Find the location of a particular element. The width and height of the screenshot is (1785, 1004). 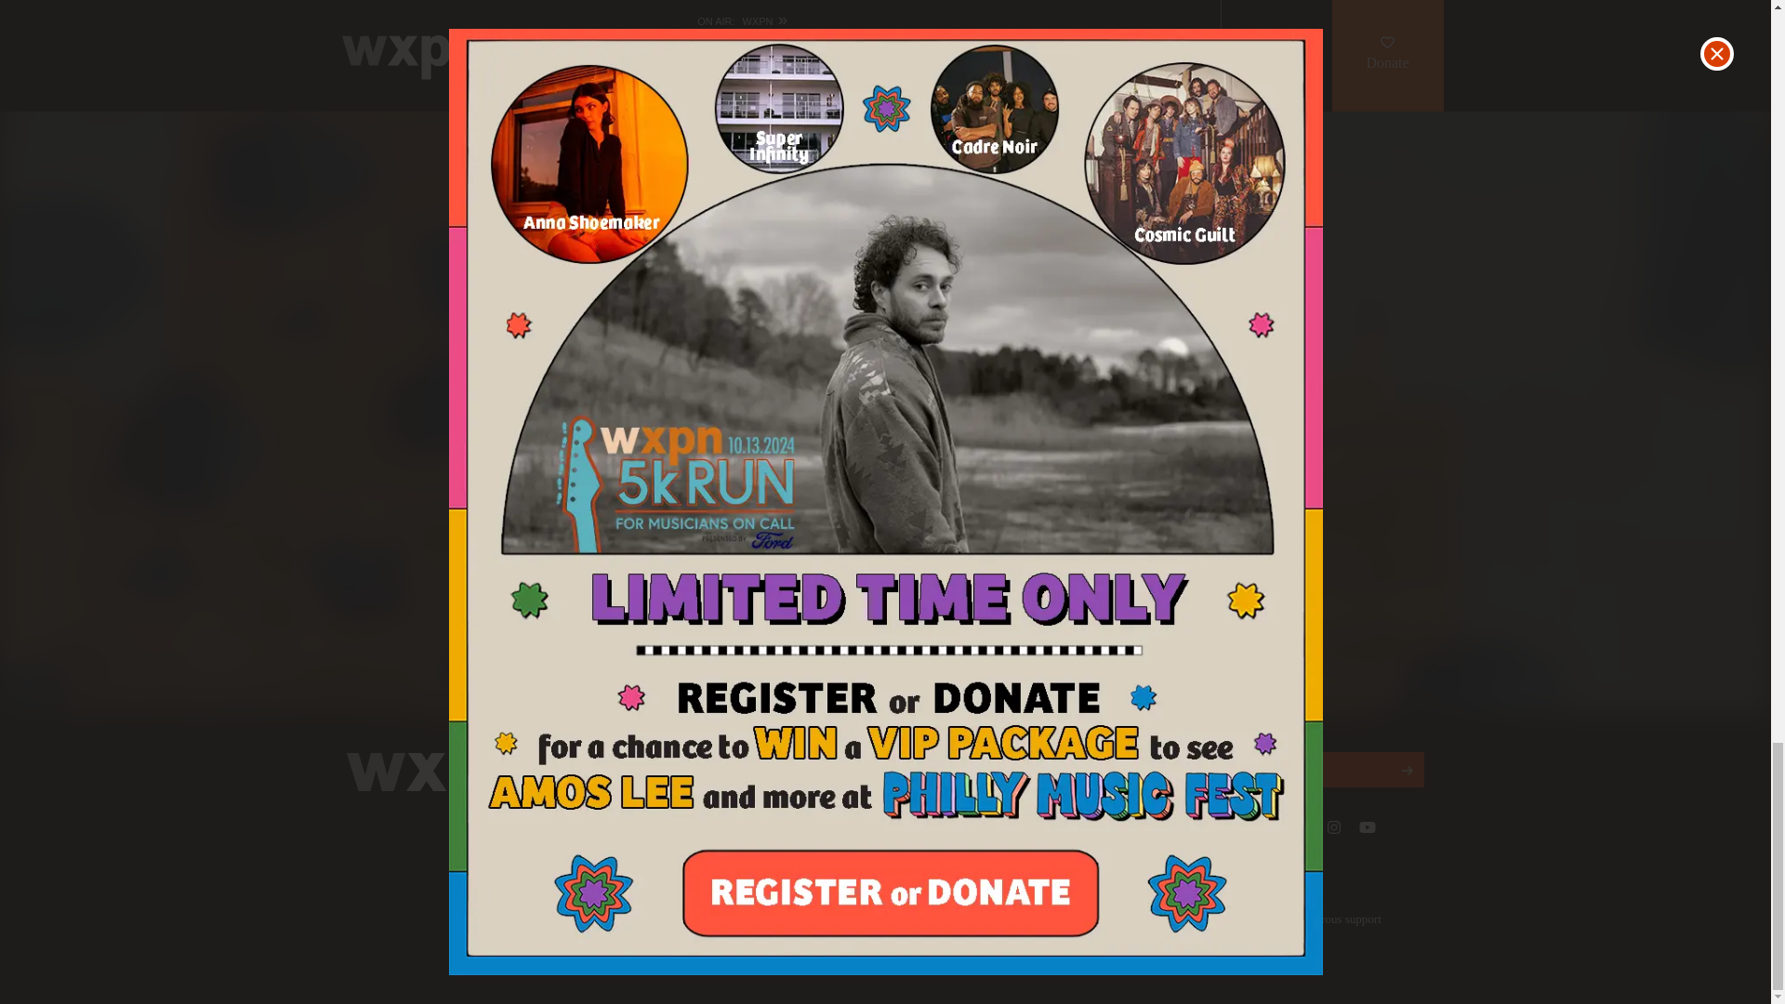

Claire Brown is located at coordinates (625, 20).